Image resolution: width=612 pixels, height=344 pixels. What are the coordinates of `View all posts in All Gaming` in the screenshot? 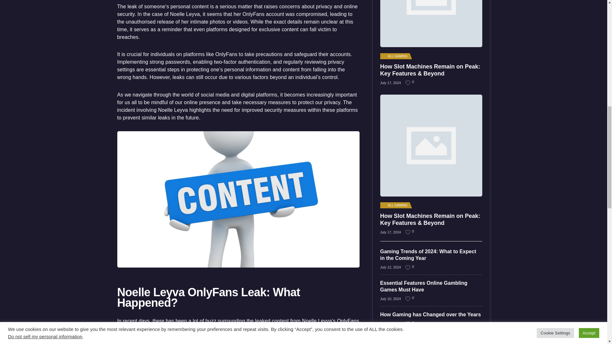 It's located at (395, 56).